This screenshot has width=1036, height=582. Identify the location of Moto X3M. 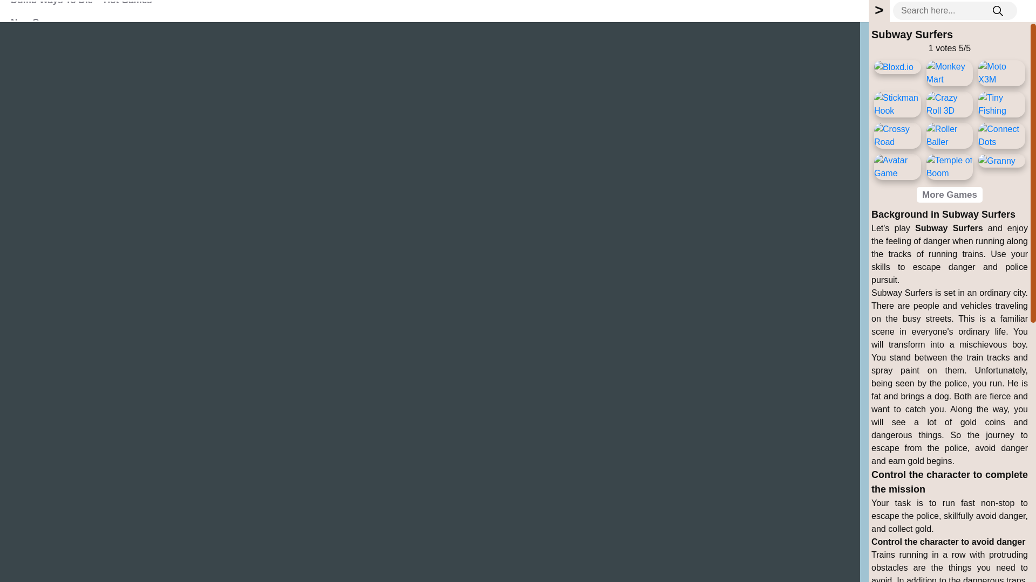
(1001, 73).